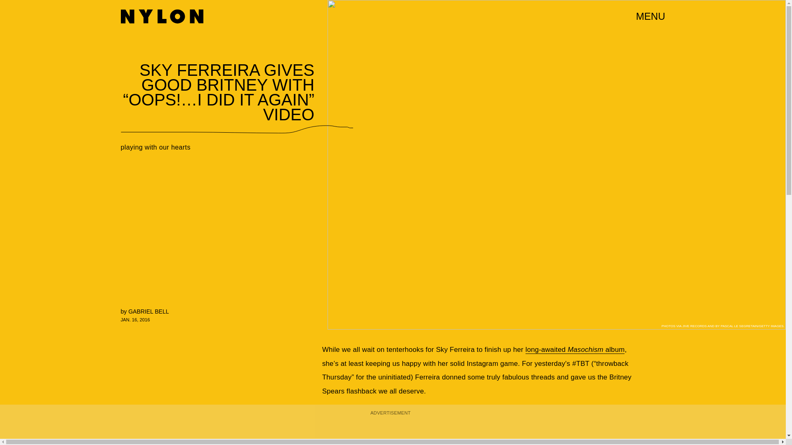 Image resolution: width=792 pixels, height=445 pixels. I want to click on GABRIEL BELL, so click(148, 311).